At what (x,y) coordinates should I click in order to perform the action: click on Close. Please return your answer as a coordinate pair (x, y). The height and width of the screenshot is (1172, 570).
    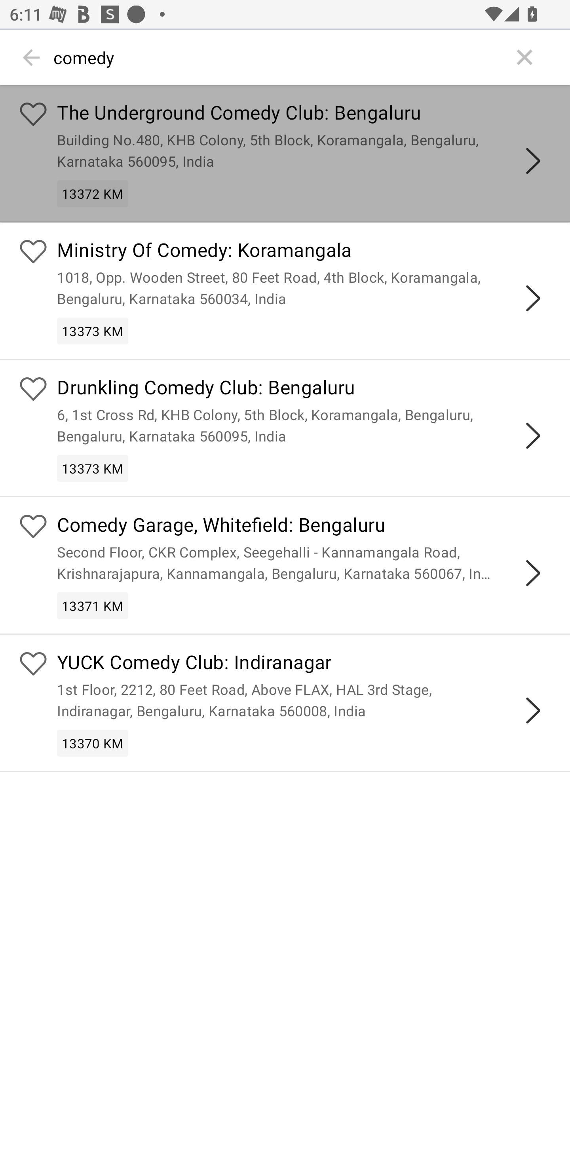
    Looking at the image, I should click on (525, 57).